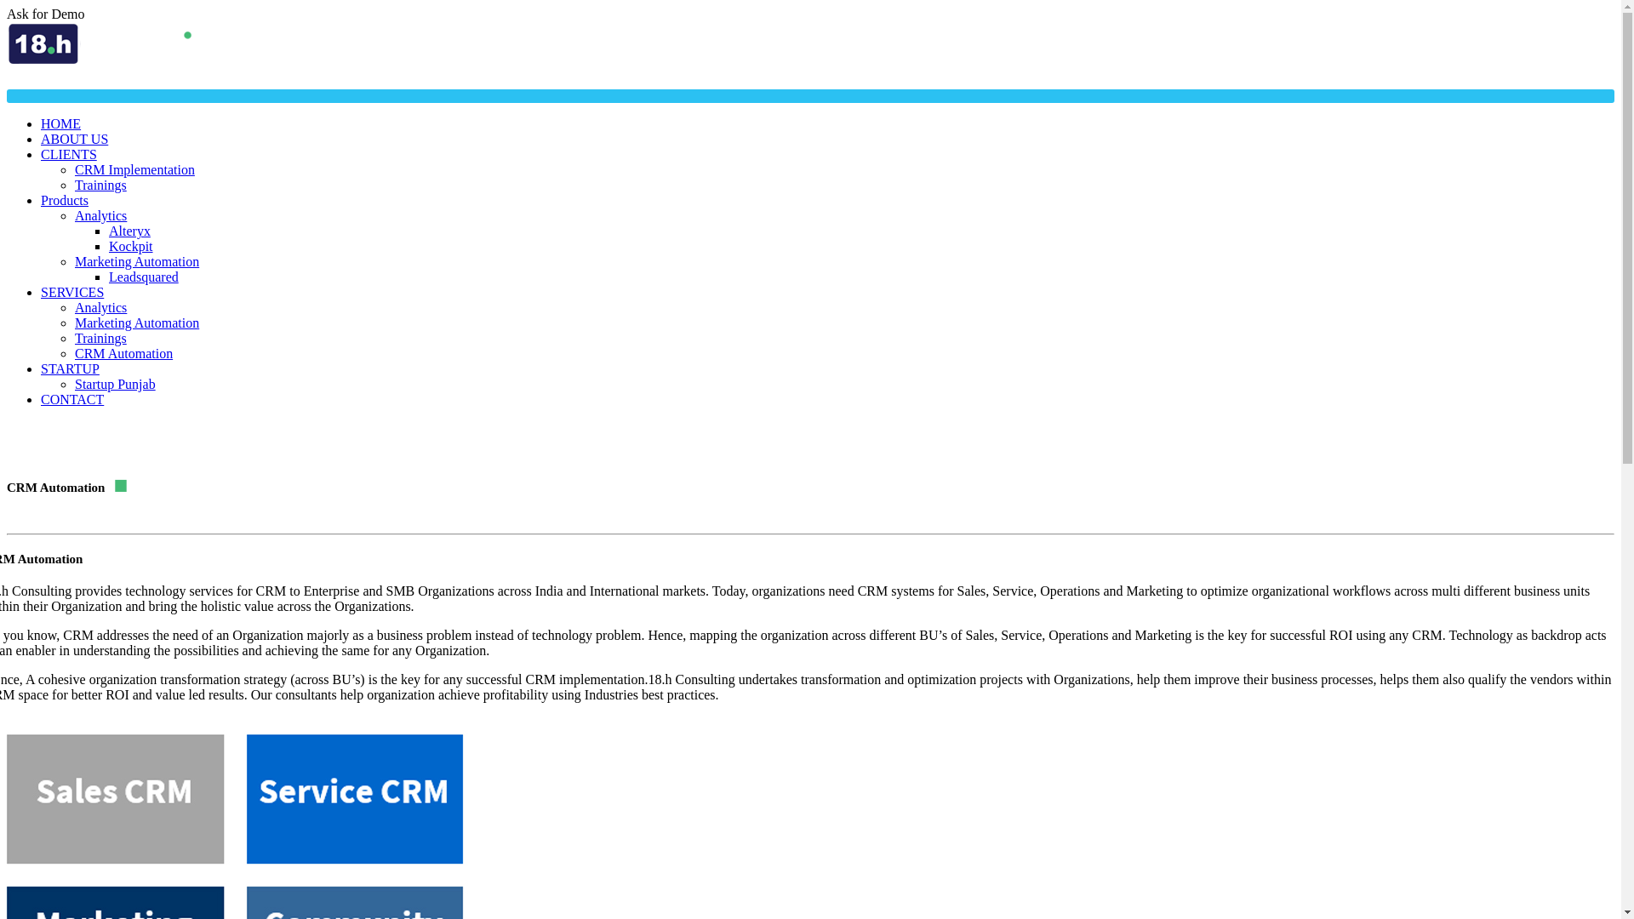 The height and width of the screenshot is (919, 1634). What do you see at coordinates (137, 323) in the screenshot?
I see `Marketing Automation` at bounding box center [137, 323].